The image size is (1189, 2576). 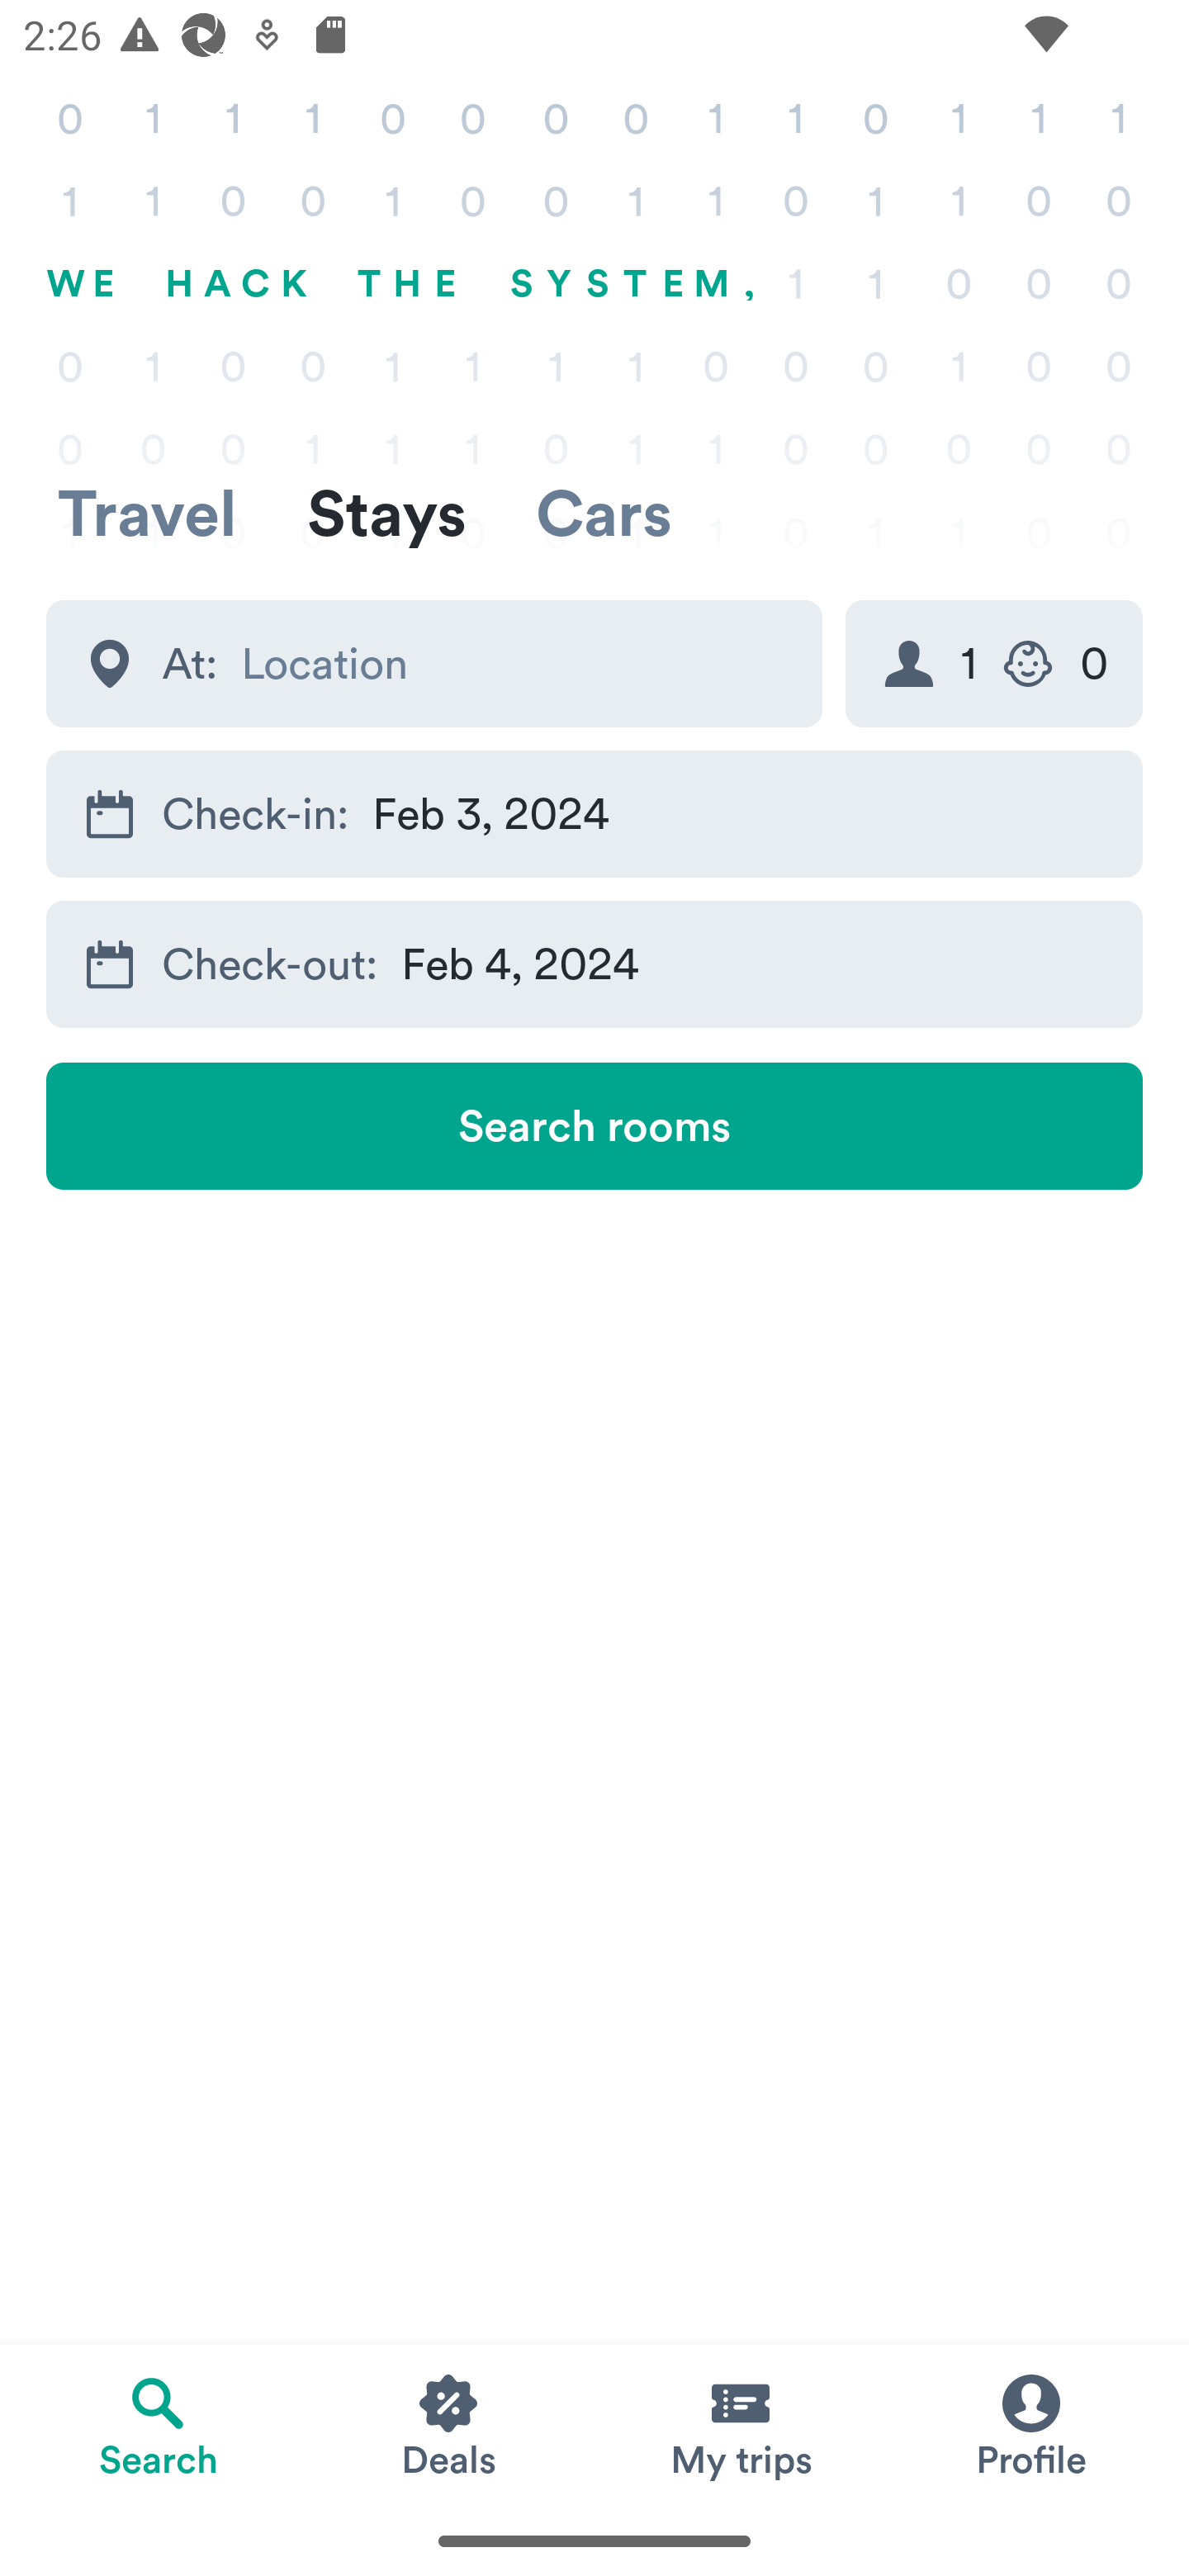 I want to click on Stays, so click(x=386, y=512).